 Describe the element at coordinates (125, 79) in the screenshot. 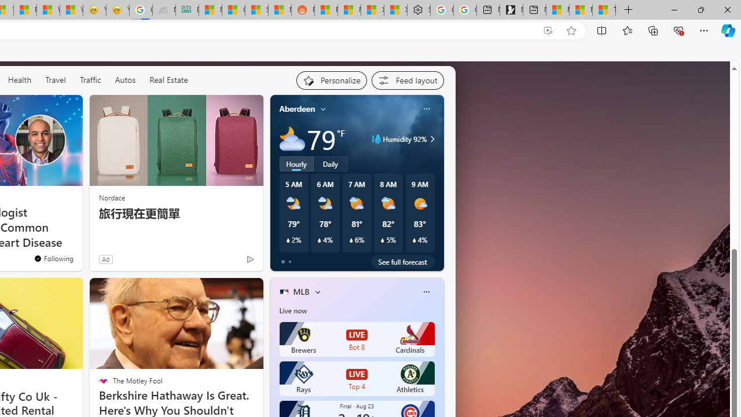

I see `Autos` at that location.